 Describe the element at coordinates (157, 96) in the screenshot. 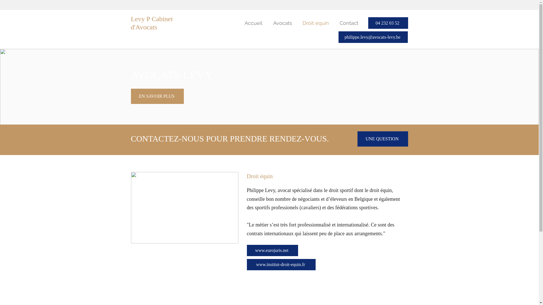

I see `EN SAVOIR PLUS` at that location.